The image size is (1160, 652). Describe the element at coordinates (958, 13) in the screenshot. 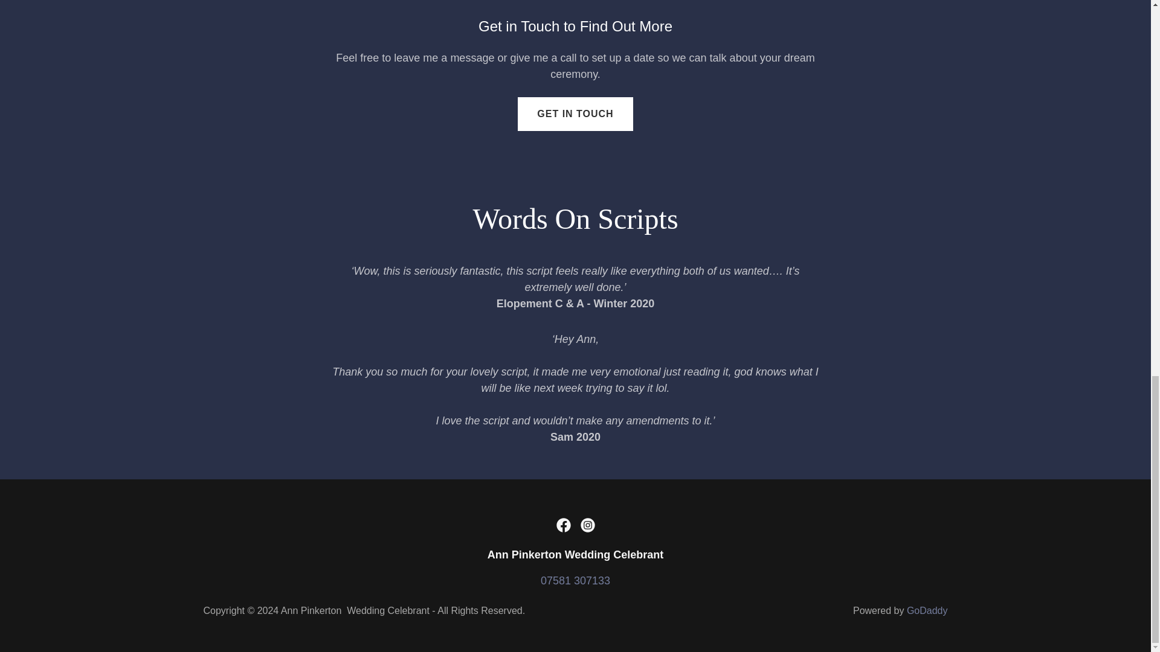

I see `DECLINE` at that location.